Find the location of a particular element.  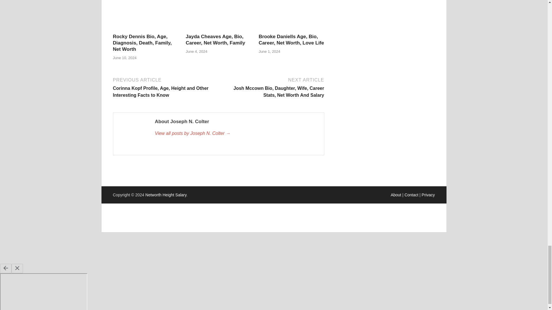

Brooke Daniells Age, Bio, Career, Net Worth, Love Life is located at coordinates (292, 40).